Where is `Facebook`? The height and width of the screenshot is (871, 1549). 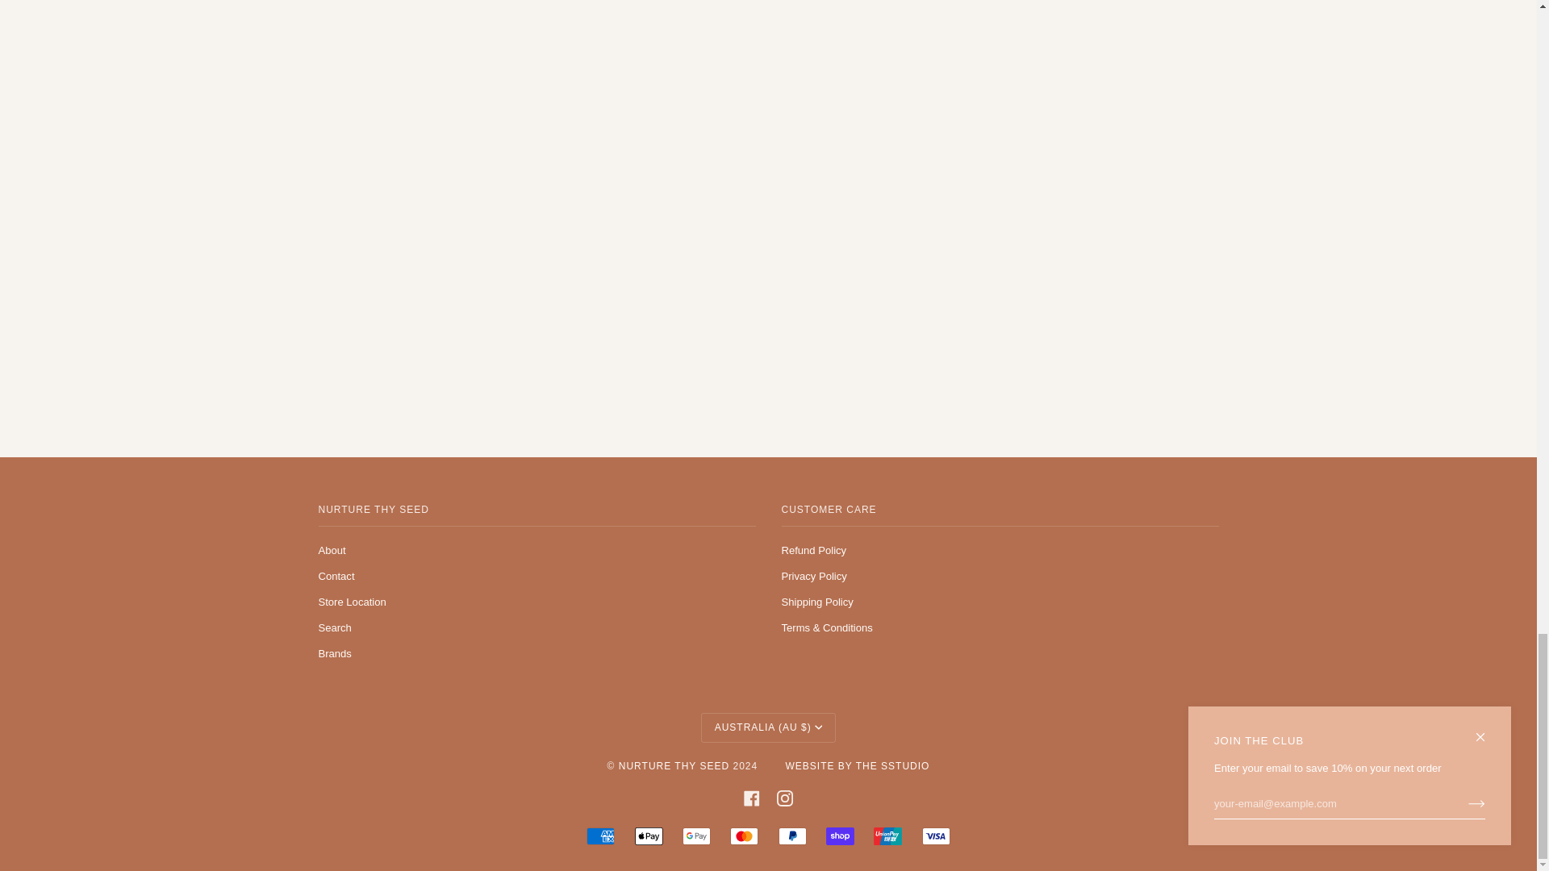
Facebook is located at coordinates (752, 798).